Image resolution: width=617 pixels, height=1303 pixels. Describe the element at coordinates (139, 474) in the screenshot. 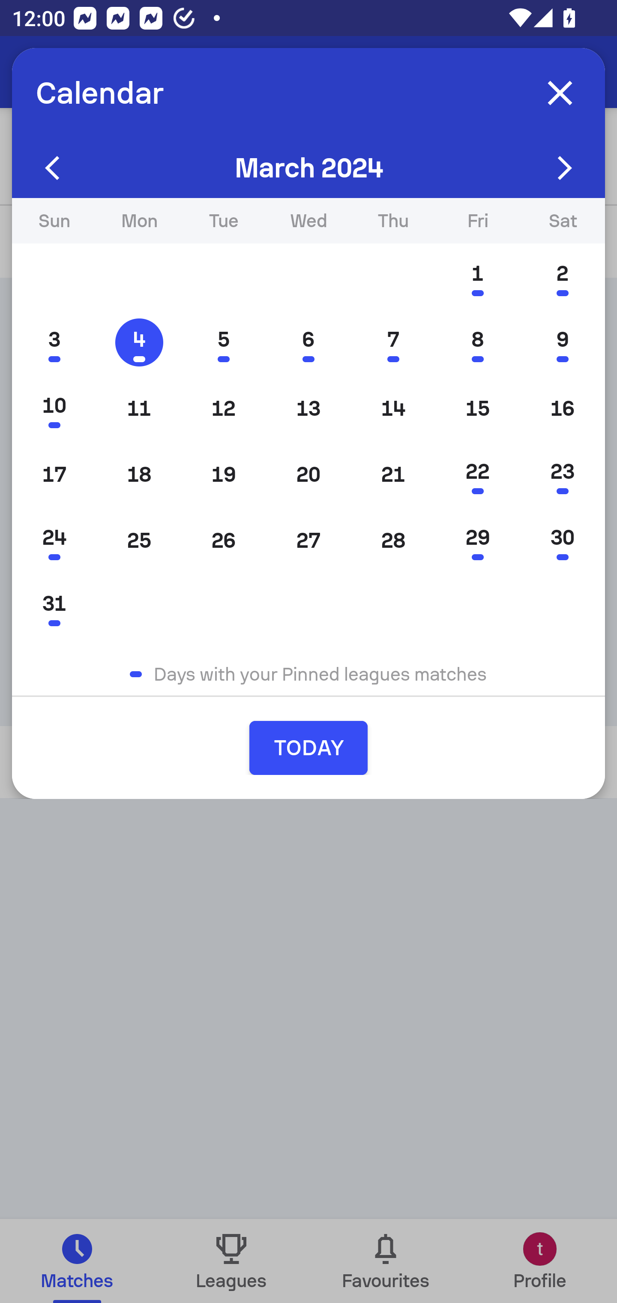

I see `18` at that location.